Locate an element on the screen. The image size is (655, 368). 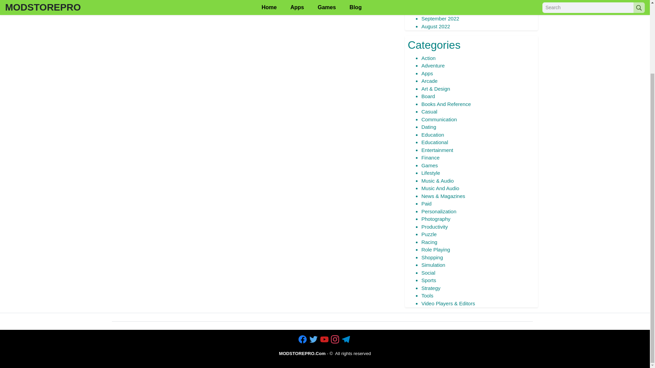
Board is located at coordinates (428, 96).